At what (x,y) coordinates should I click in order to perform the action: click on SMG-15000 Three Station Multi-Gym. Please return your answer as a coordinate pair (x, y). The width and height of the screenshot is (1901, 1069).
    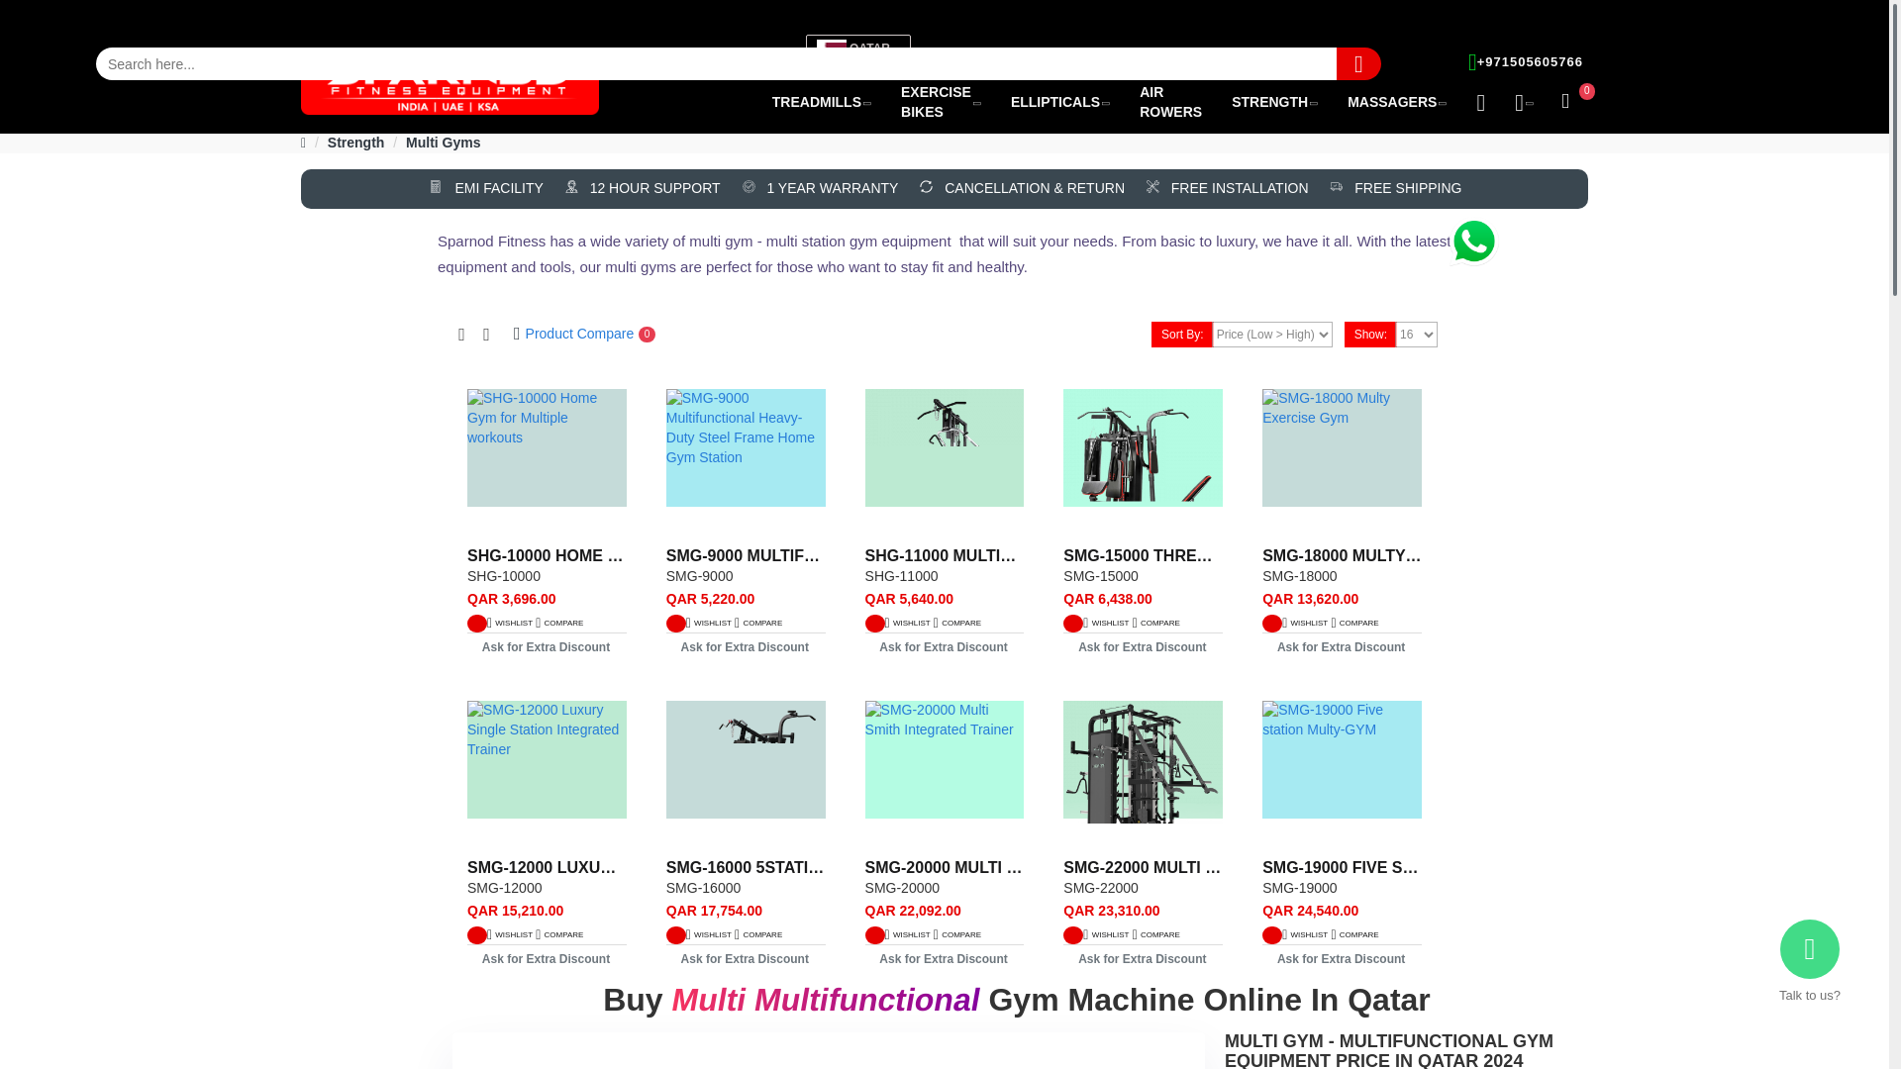
    Looking at the image, I should click on (1143, 463).